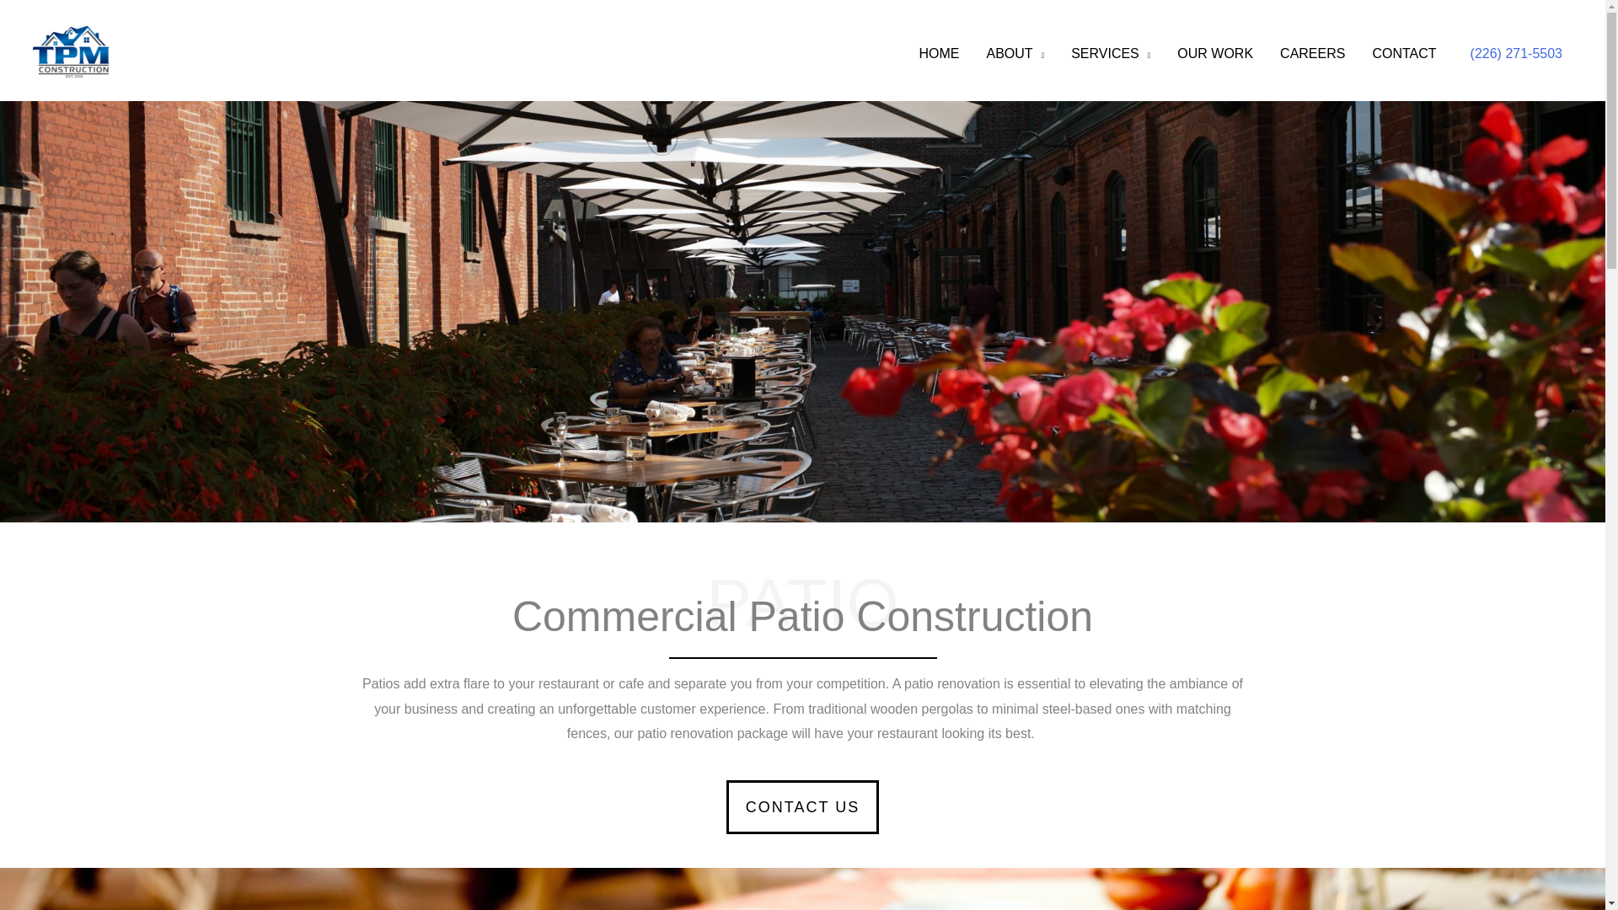  Describe the element at coordinates (1313, 54) in the screenshot. I see `CAREERS` at that location.